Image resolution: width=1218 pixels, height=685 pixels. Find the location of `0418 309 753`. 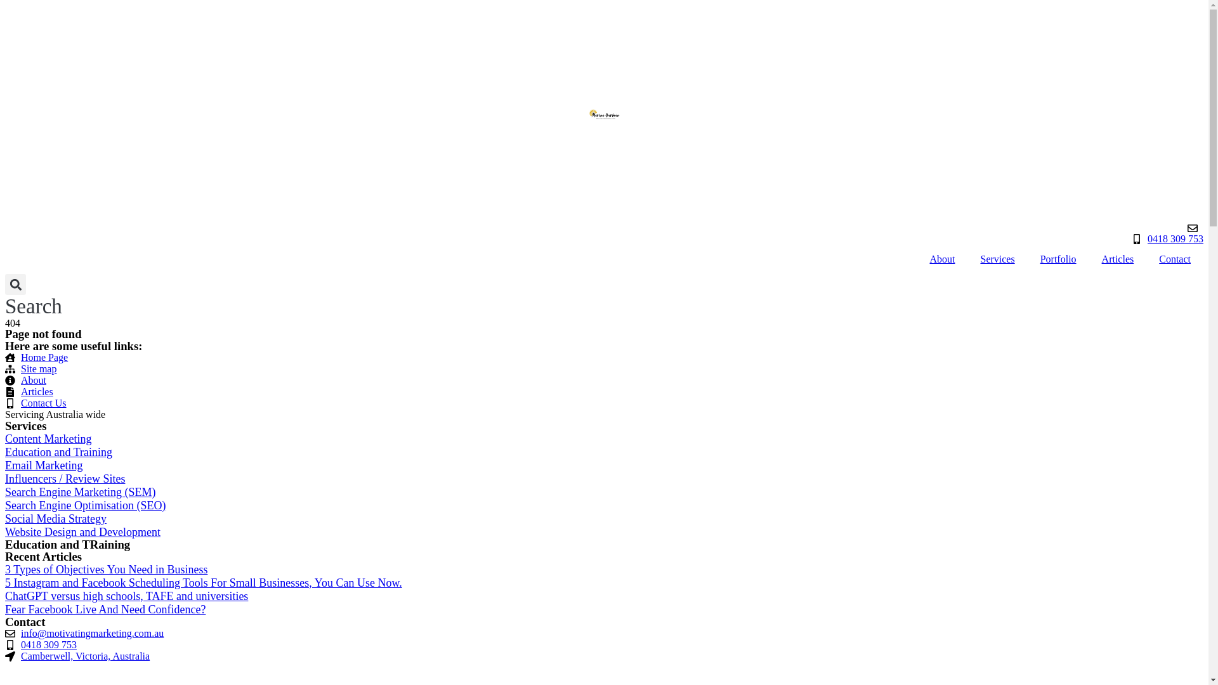

0418 309 753 is located at coordinates (41, 645).